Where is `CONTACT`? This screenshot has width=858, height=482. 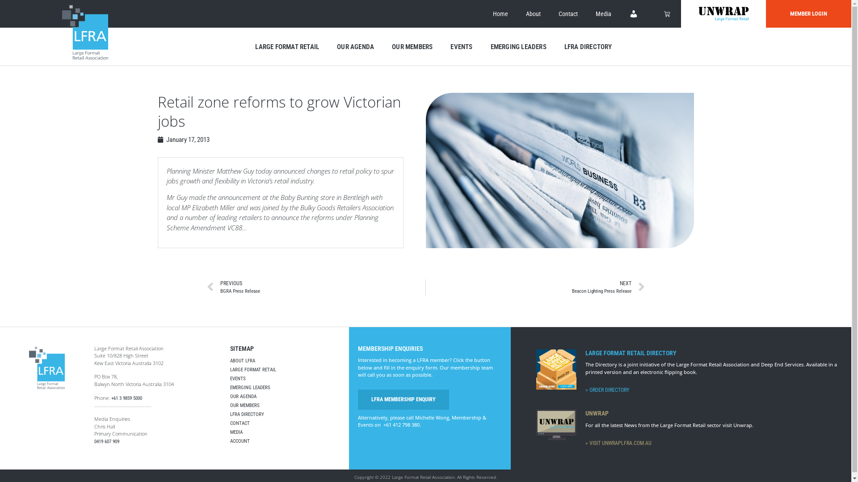 CONTACT is located at coordinates (285, 424).